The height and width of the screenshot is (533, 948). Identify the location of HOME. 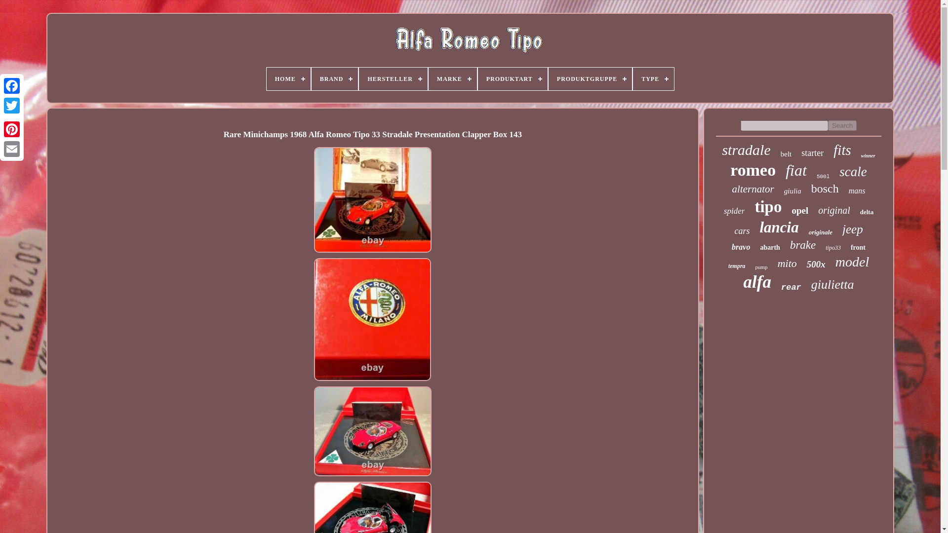
(288, 79).